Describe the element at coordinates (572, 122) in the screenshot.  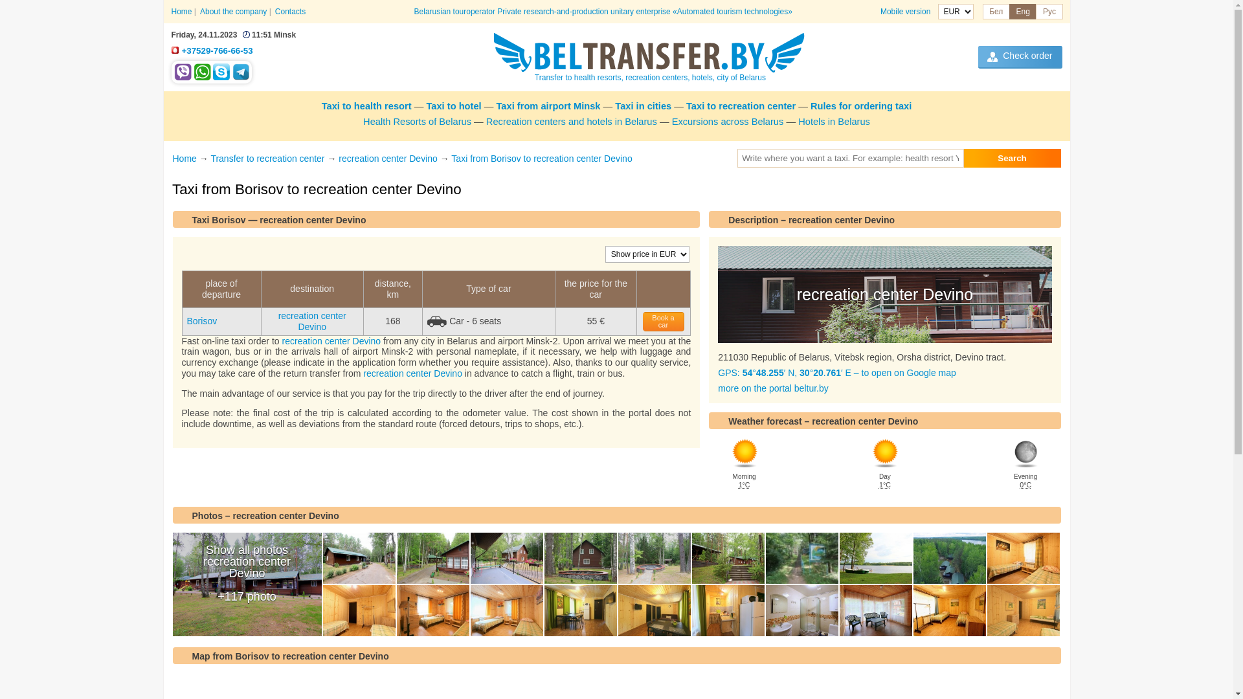
I see `Recreation centers and hotels in Belarus` at that location.